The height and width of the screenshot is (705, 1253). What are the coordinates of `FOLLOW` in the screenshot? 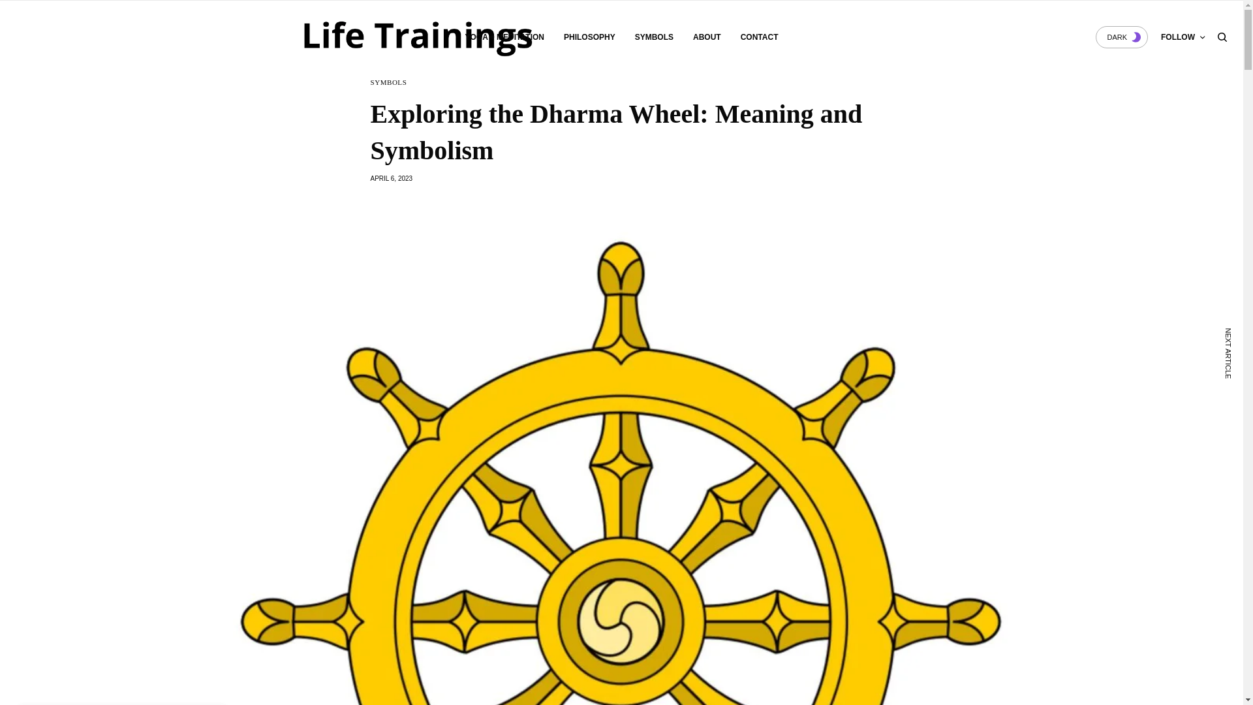 It's located at (1183, 37).